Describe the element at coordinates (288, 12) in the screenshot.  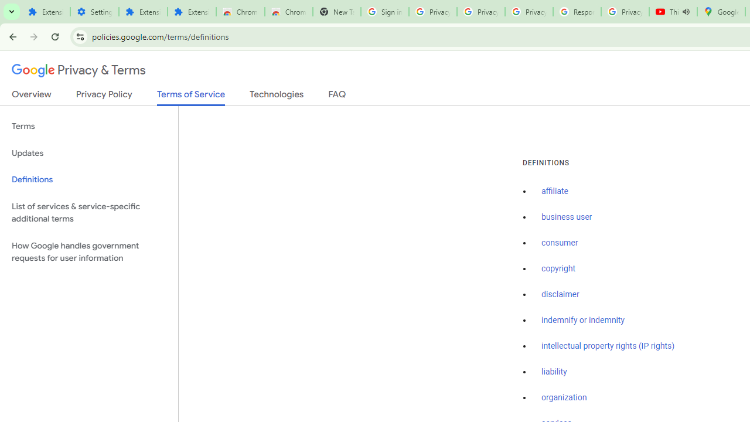
I see `Chrome Web Store - Themes` at that location.